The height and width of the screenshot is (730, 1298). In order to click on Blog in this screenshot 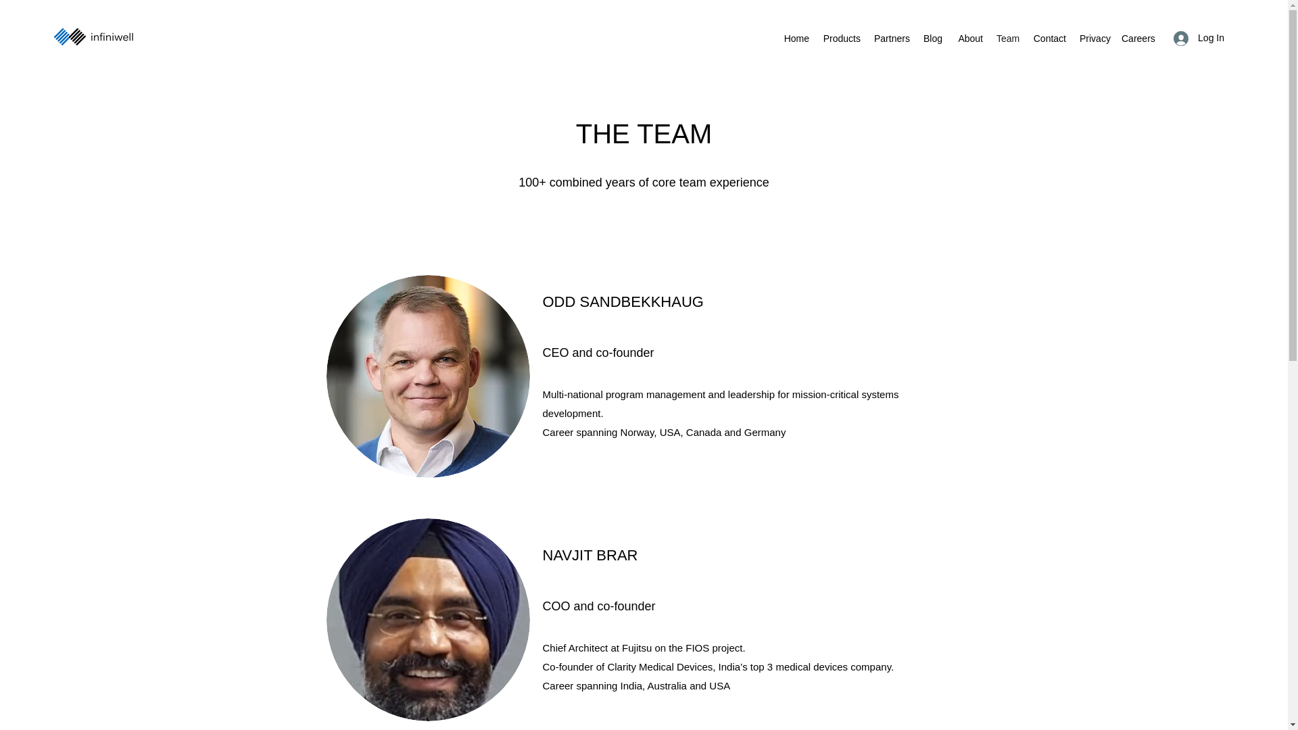, I will do `click(932, 39)`.